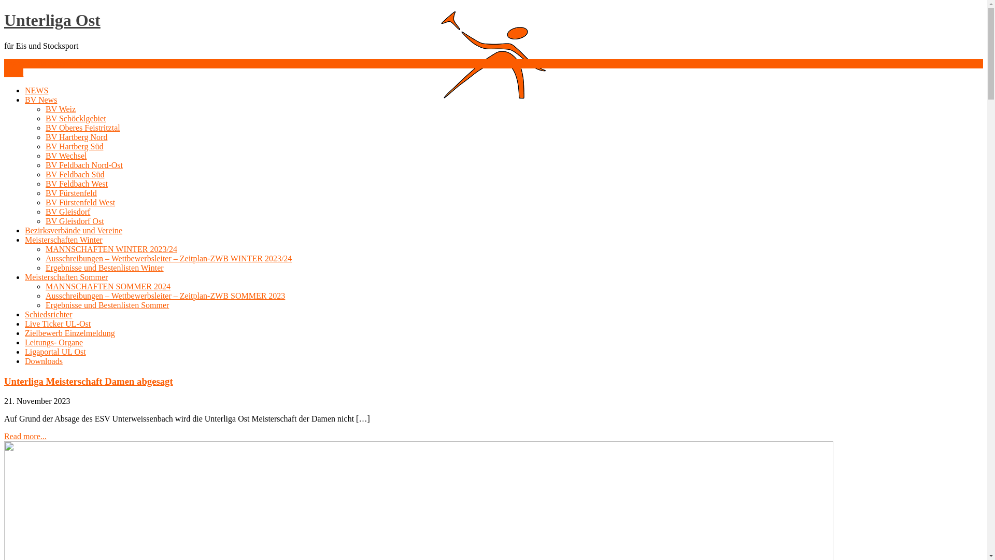  I want to click on Leitungs- Organe, so click(54, 342).